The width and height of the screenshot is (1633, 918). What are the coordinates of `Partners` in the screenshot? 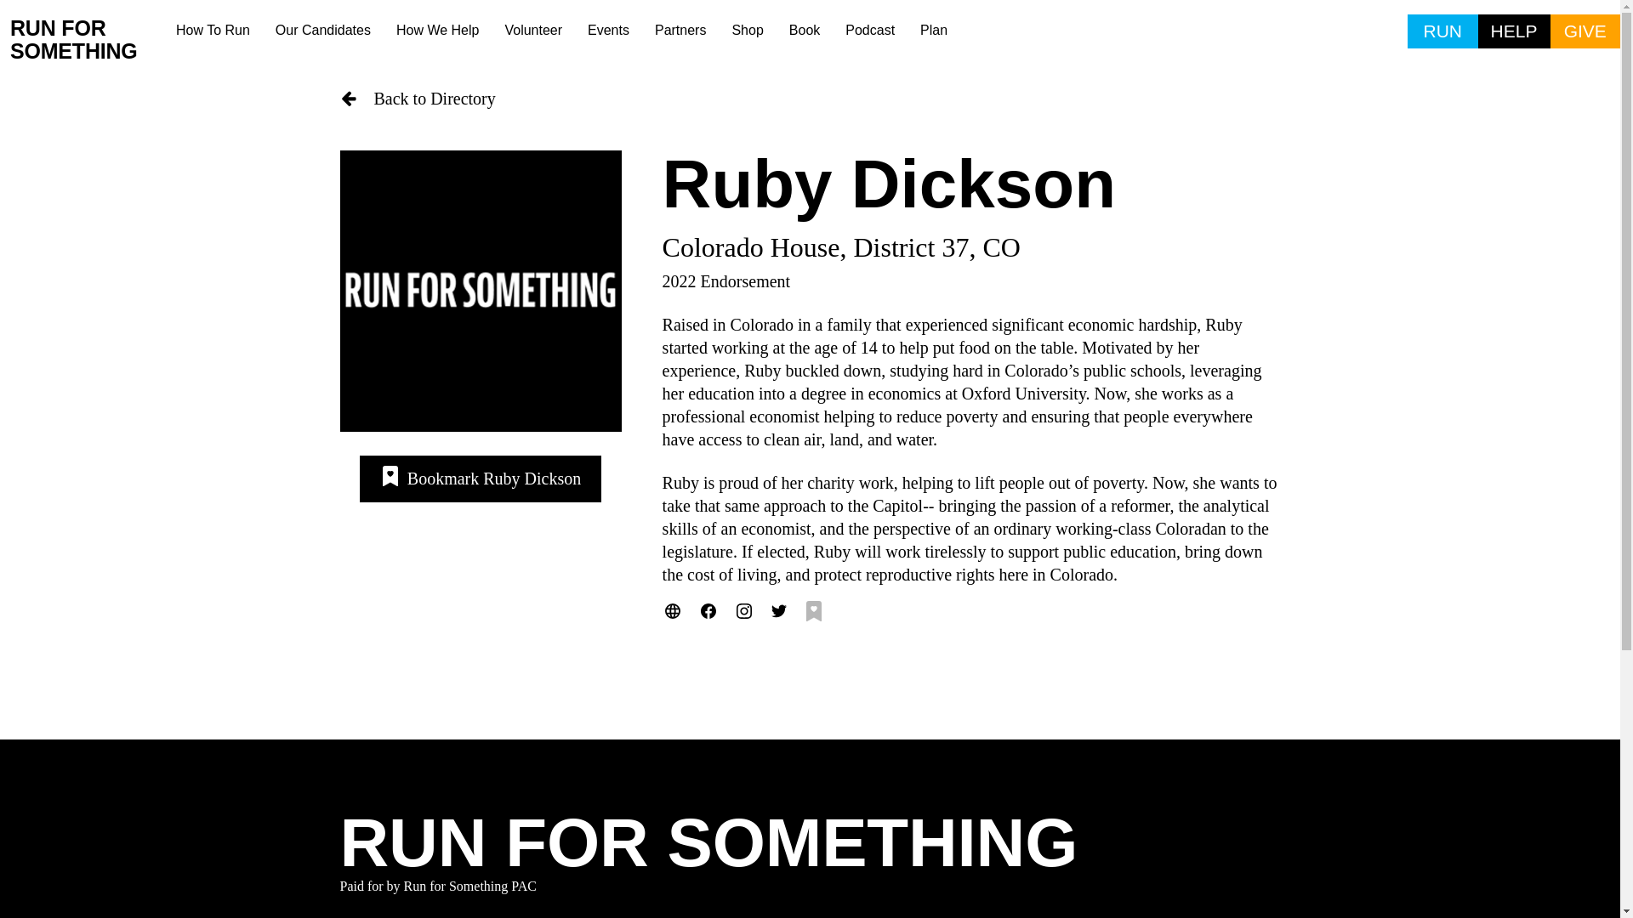 It's located at (680, 31).